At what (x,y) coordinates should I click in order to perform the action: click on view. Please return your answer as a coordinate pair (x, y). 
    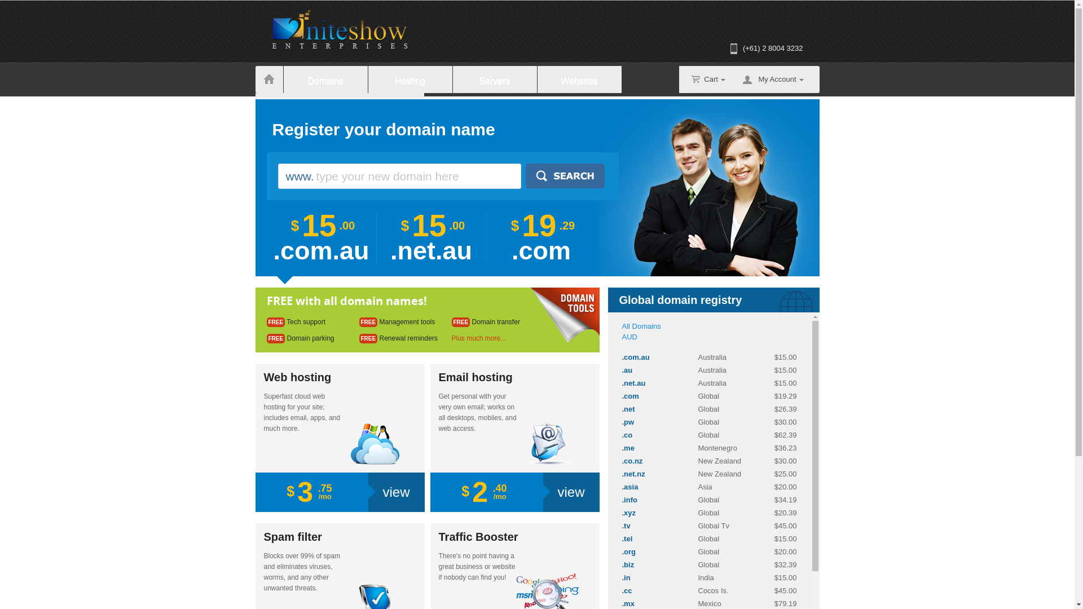
    Looking at the image, I should click on (396, 492).